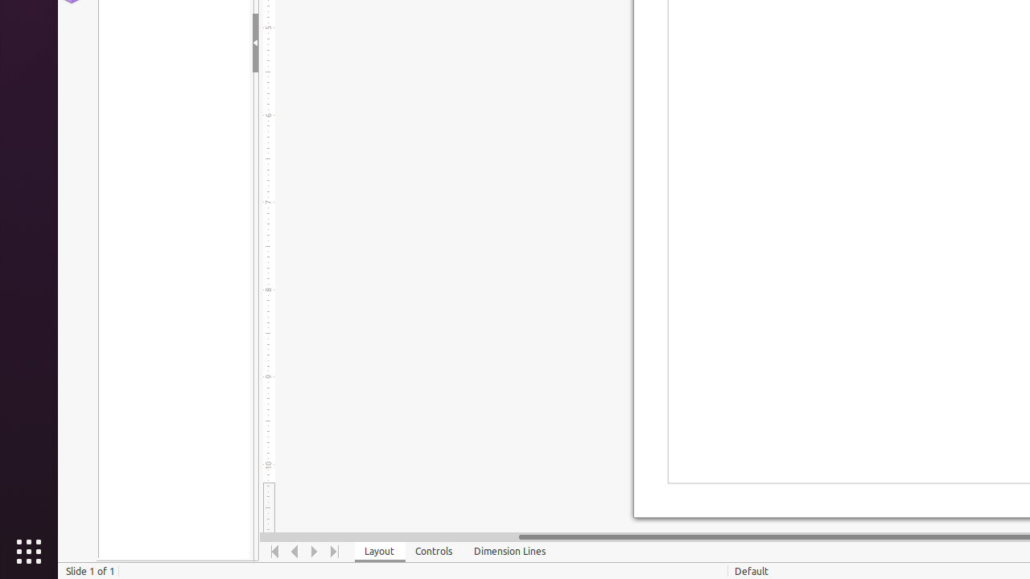  Describe the element at coordinates (315, 552) in the screenshot. I see `Move Right` at that location.